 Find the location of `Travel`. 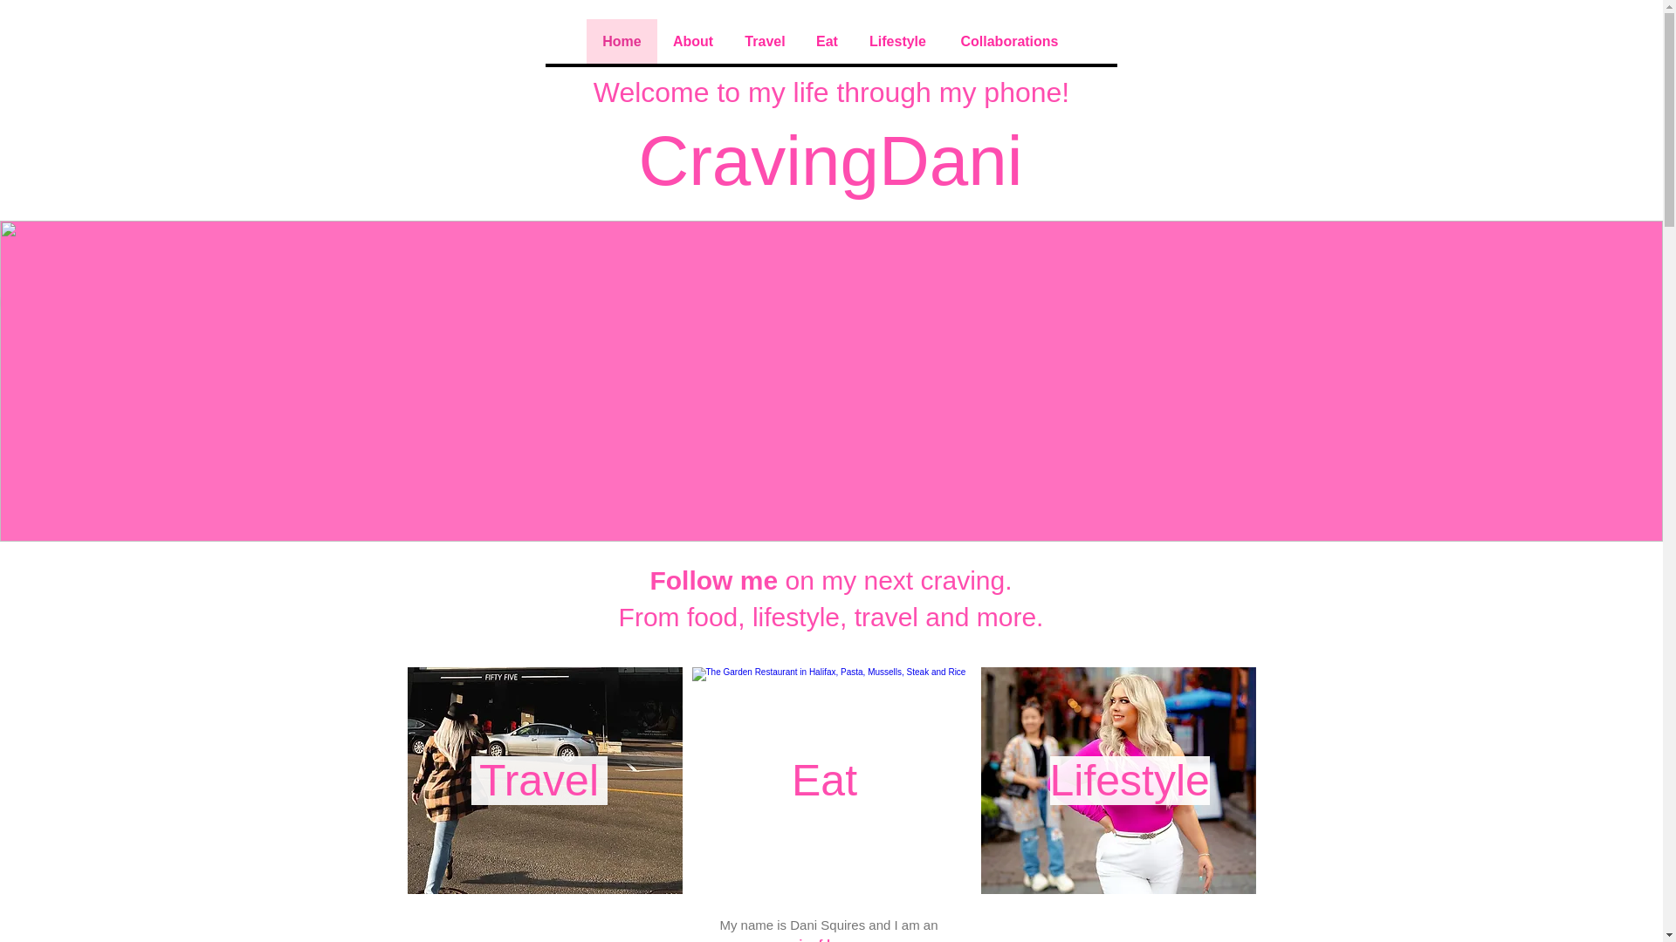

Travel is located at coordinates (764, 41).